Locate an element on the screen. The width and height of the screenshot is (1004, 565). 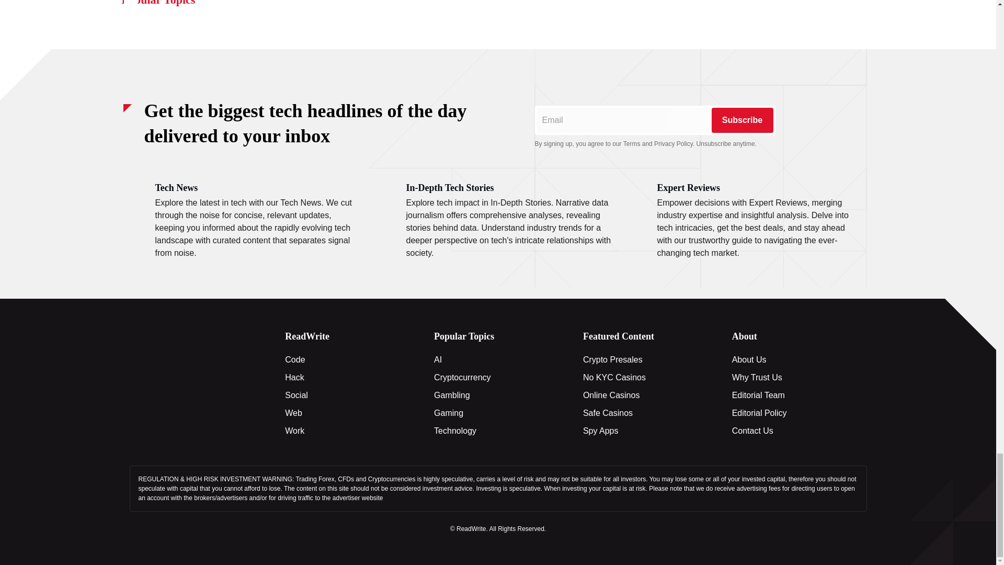
Subscribe is located at coordinates (741, 120).